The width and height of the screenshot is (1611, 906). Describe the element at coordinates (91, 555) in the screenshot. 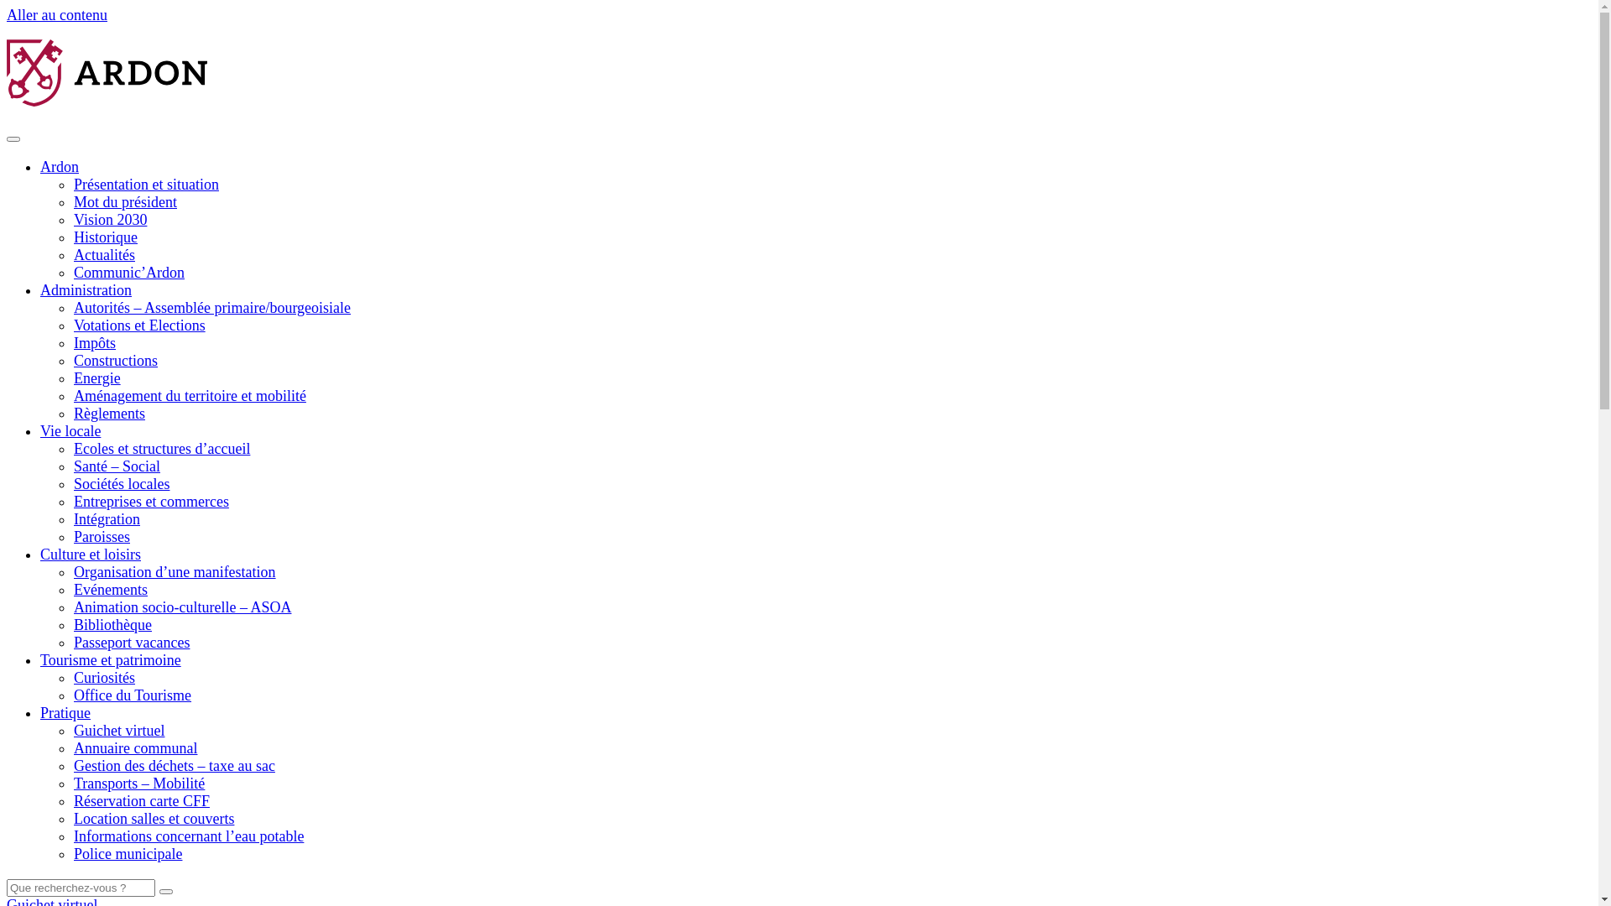

I see `Culture et loisirs` at that location.